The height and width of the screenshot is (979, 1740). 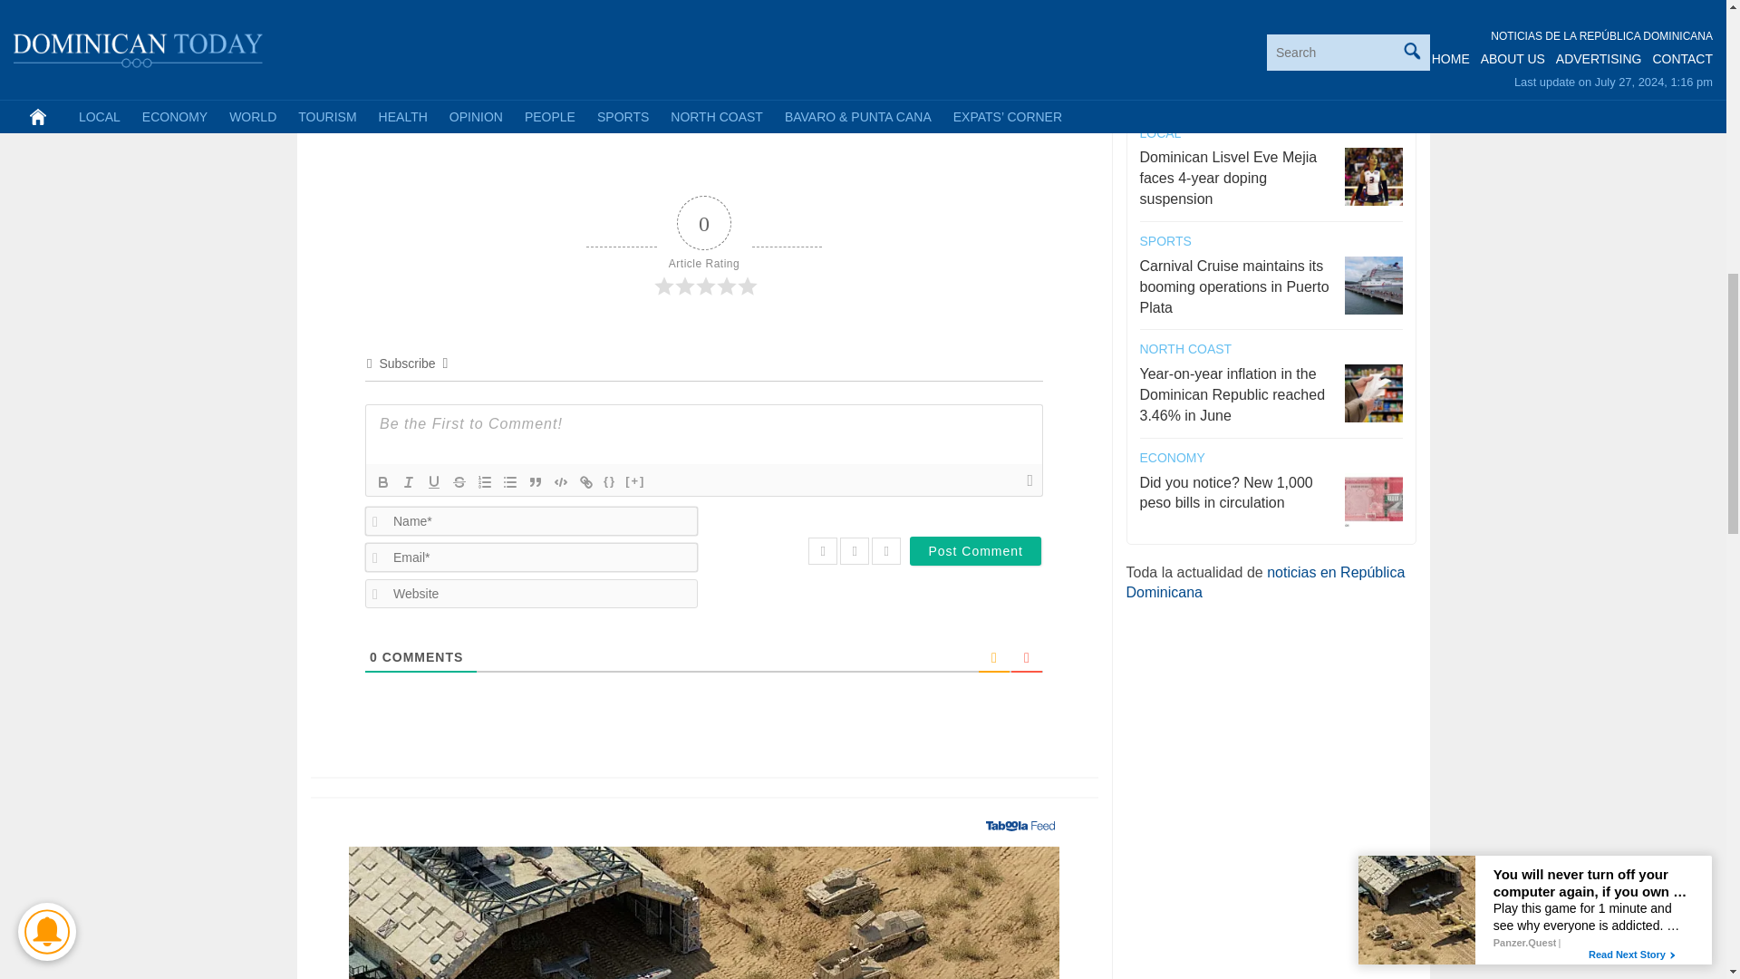 What do you see at coordinates (510, 482) in the screenshot?
I see `Code Block` at bounding box center [510, 482].